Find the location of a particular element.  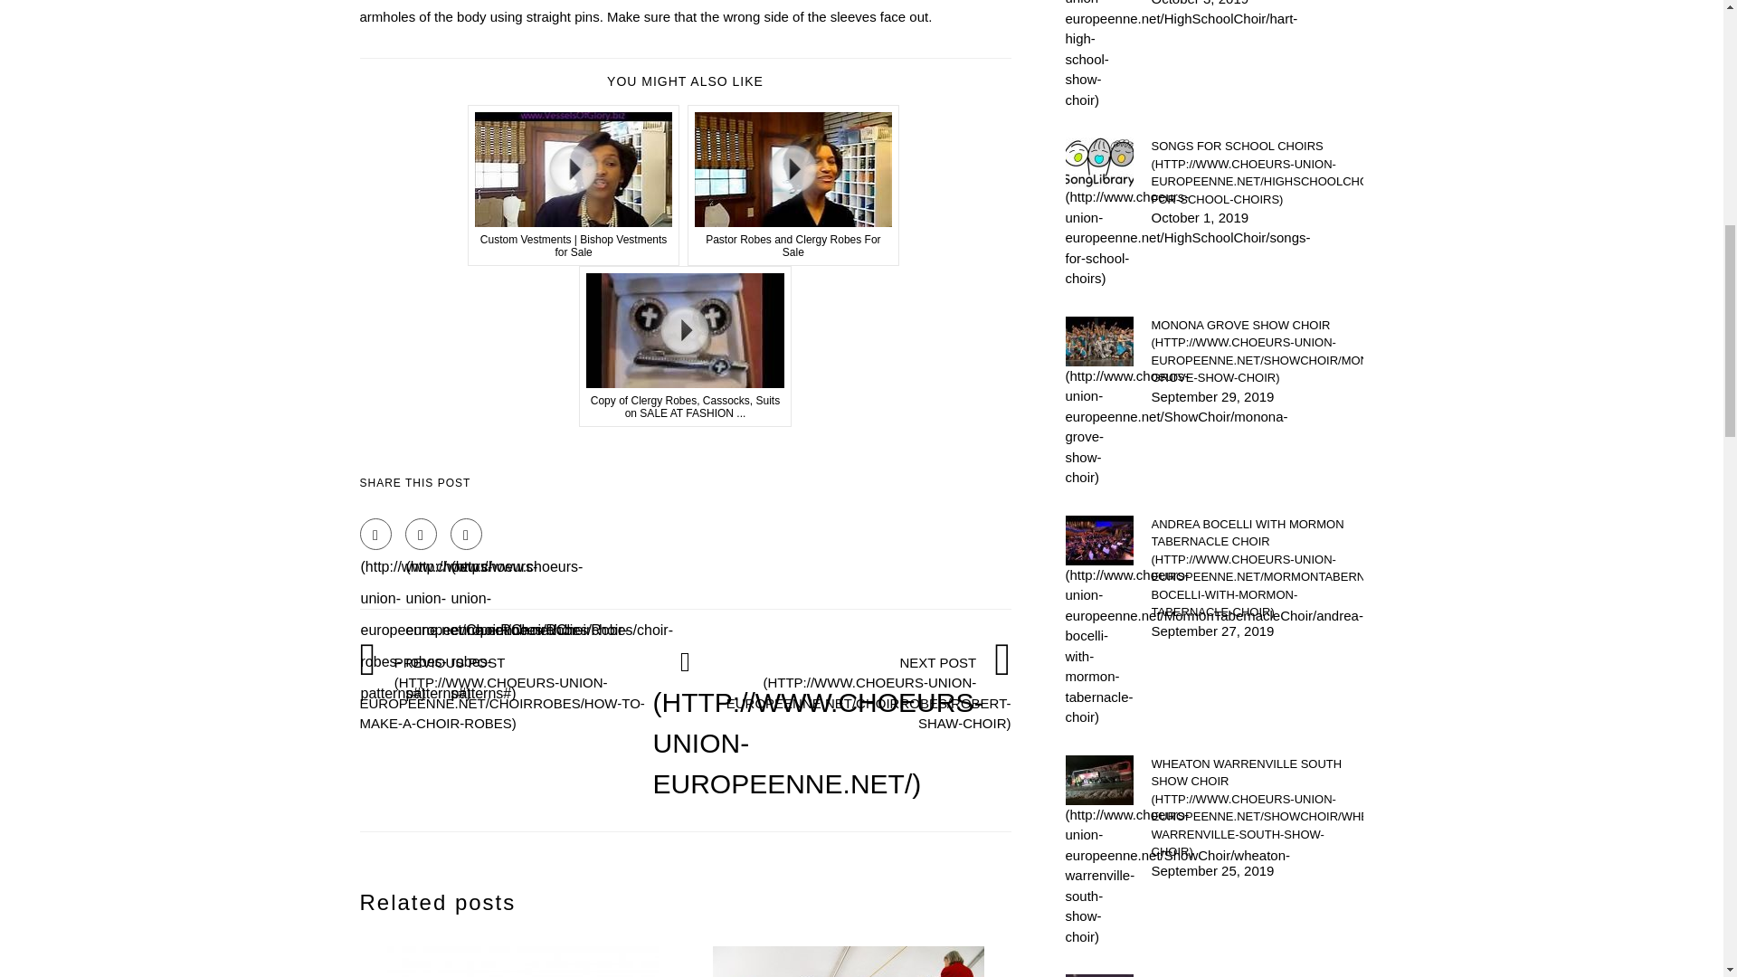

View this video from YouTube is located at coordinates (793, 185).